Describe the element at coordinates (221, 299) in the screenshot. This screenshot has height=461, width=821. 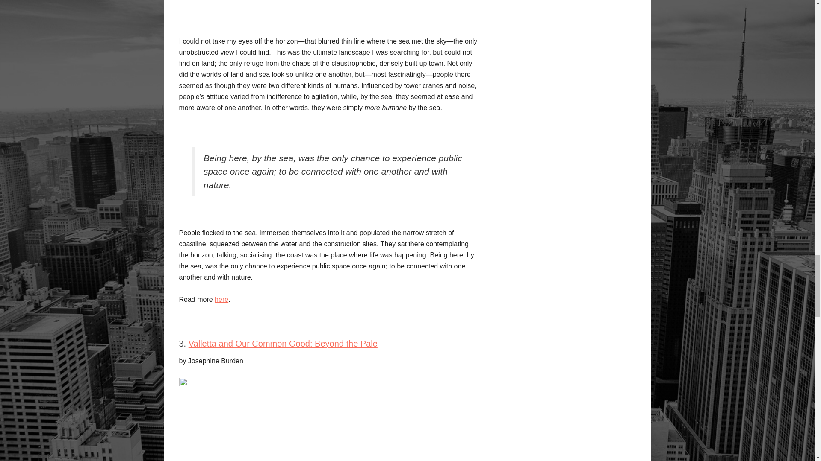
I see `here` at that location.